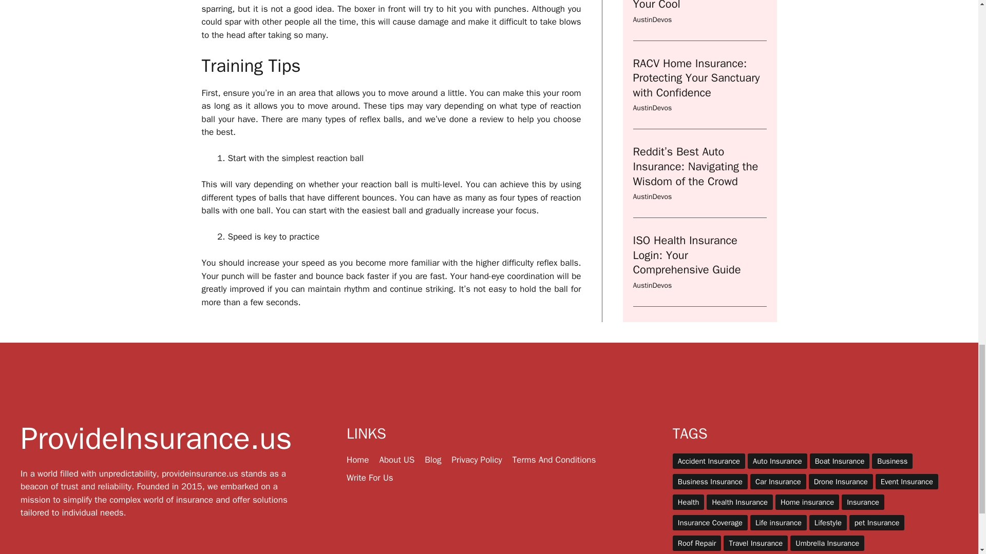 This screenshot has height=554, width=986. Describe the element at coordinates (555, 460) in the screenshot. I see `Terms And Conditions` at that location.